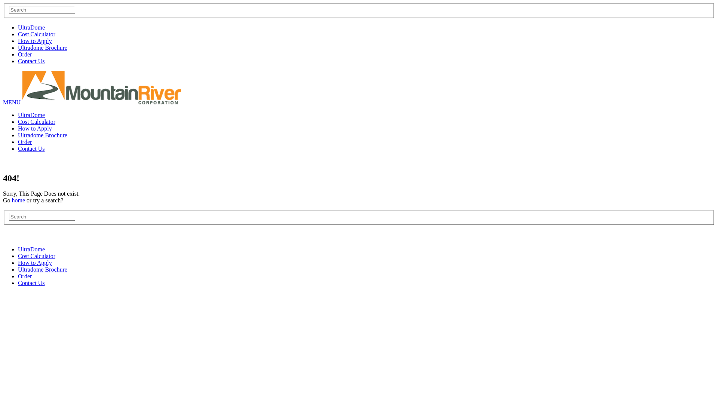  Describe the element at coordinates (25, 276) in the screenshot. I see `Order` at that location.